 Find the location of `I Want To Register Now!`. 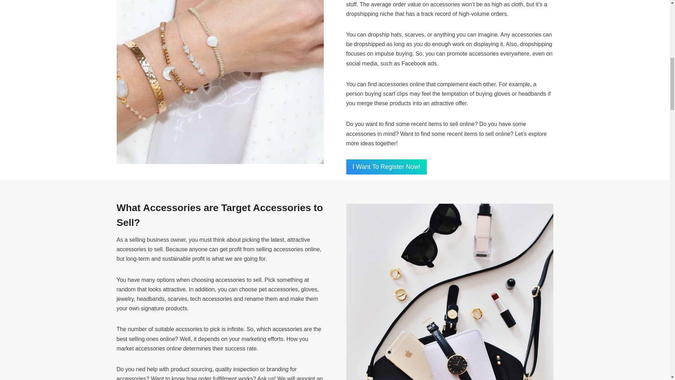

I Want To Register Now! is located at coordinates (386, 167).